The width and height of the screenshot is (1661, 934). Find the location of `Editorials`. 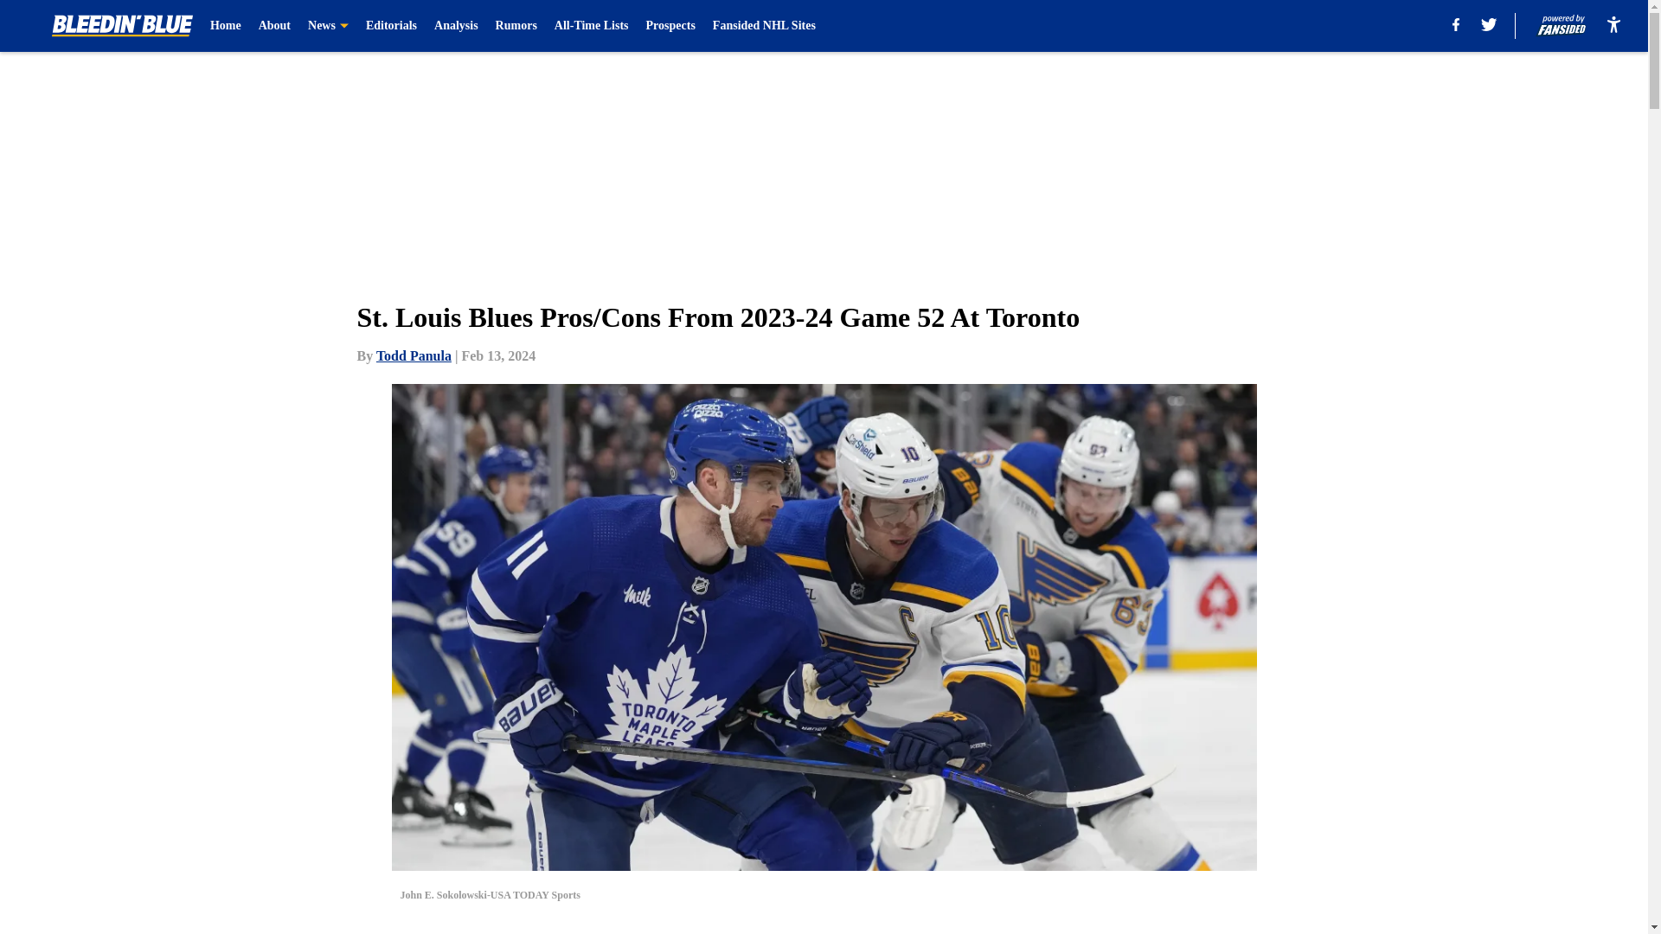

Editorials is located at coordinates (391, 26).